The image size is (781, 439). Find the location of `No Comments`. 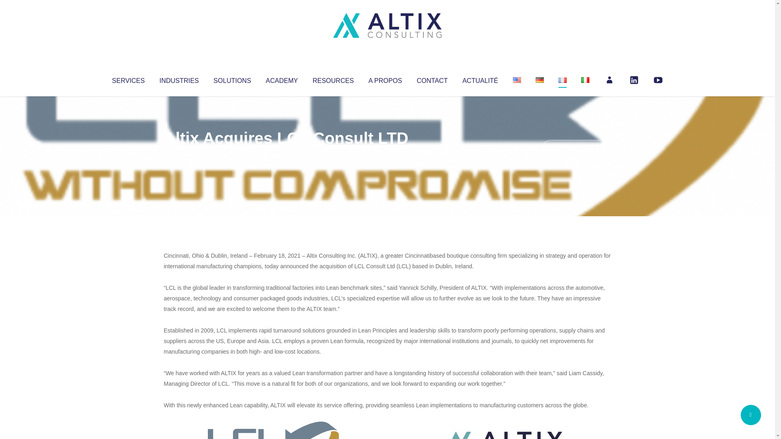

No Comments is located at coordinates (576, 149).